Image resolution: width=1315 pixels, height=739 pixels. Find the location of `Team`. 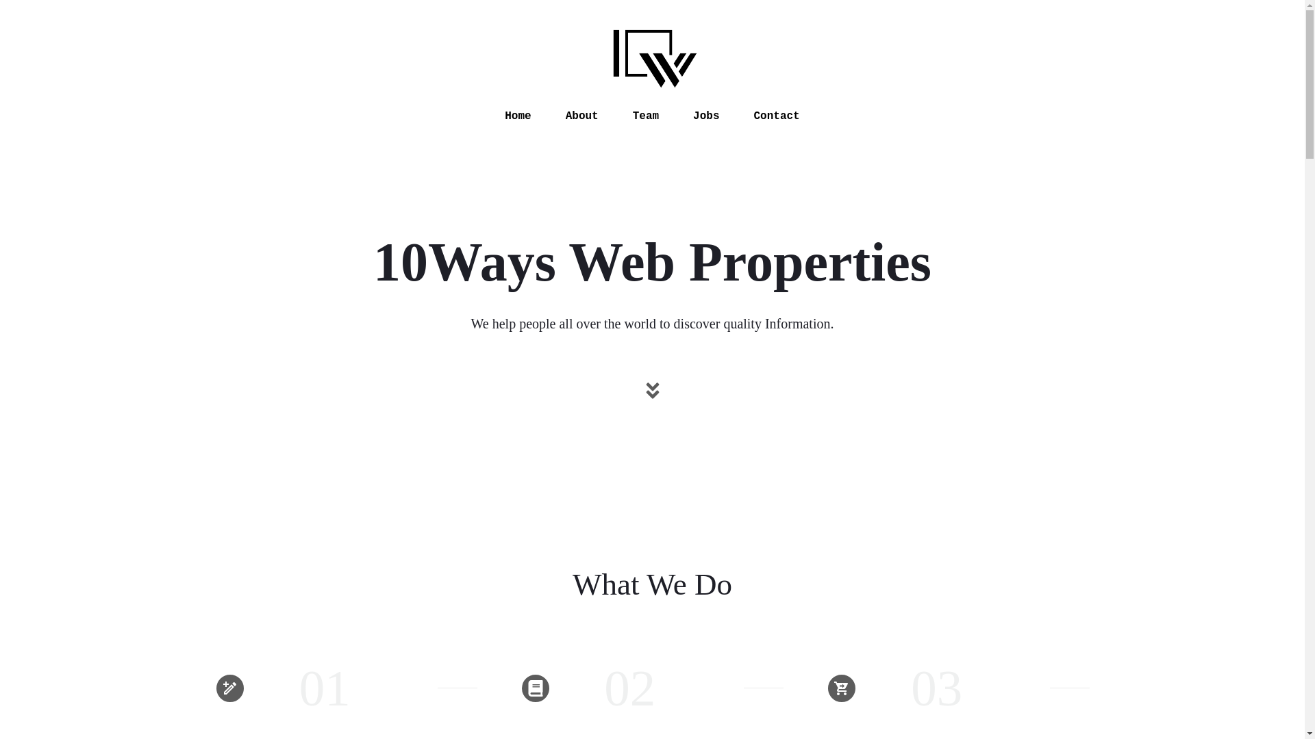

Team is located at coordinates (646, 116).